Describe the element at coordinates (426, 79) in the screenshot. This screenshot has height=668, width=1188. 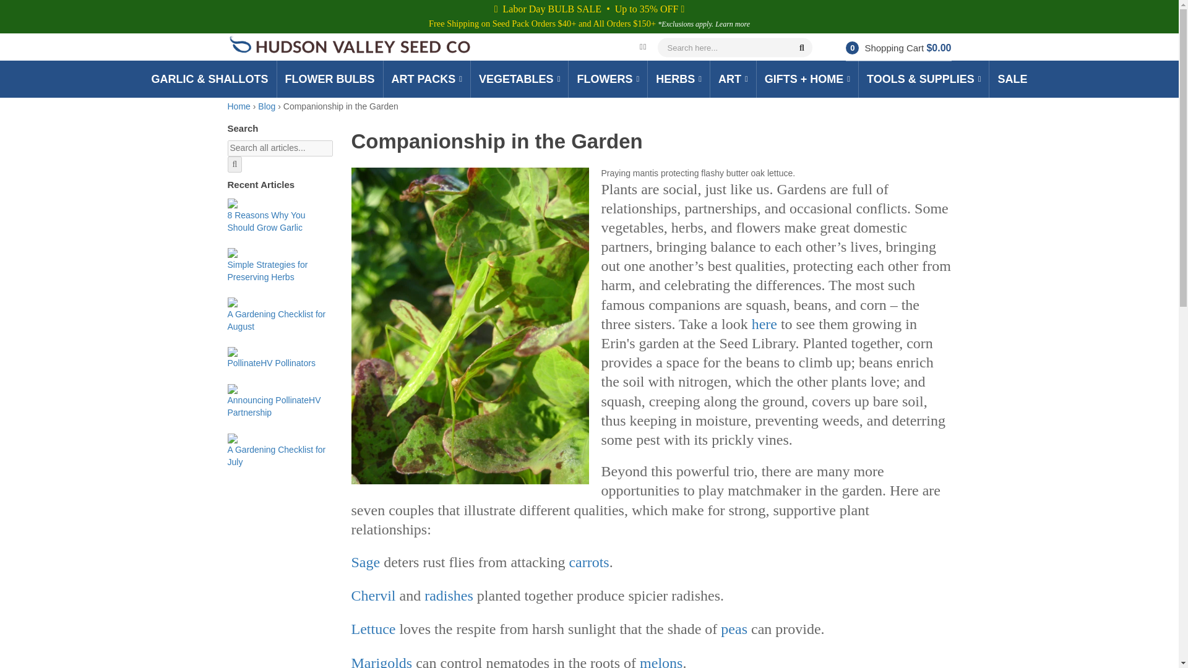
I see `ART PACKS` at that location.